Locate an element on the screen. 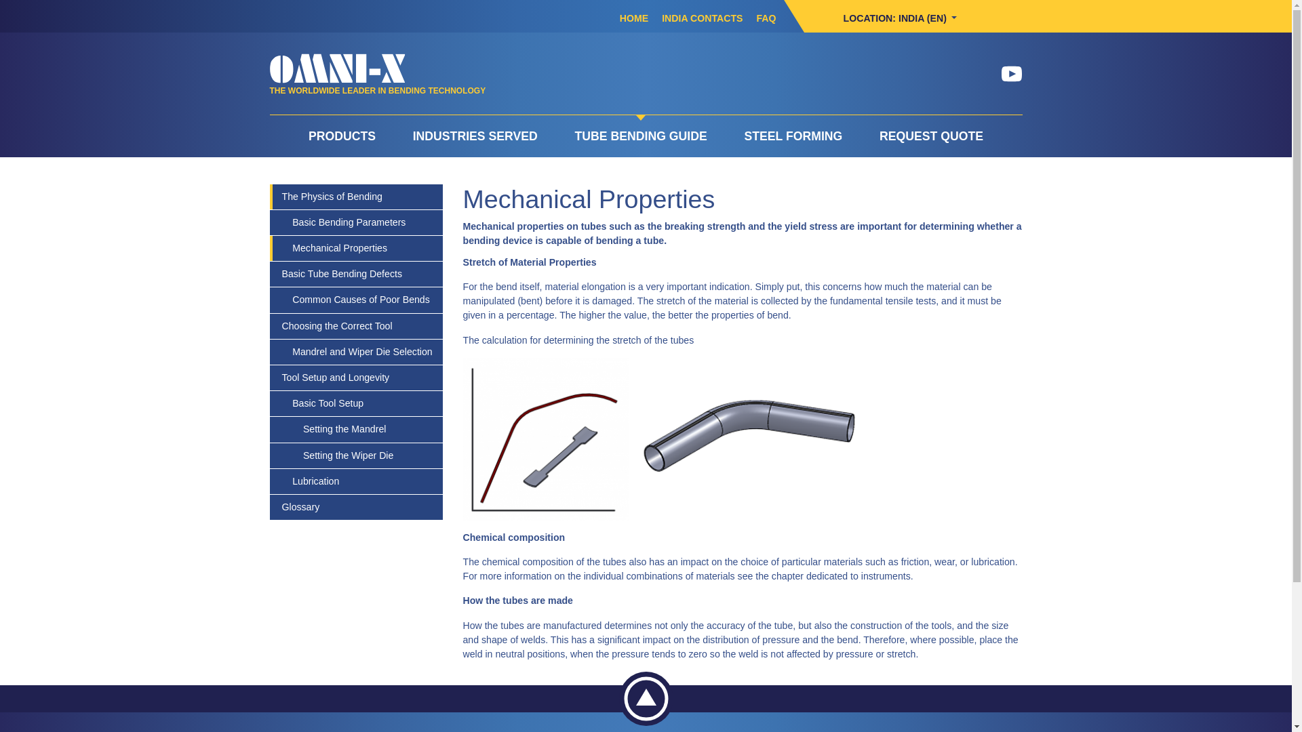 The image size is (1302, 732). Choosing the Correct Tool is located at coordinates (357, 327).